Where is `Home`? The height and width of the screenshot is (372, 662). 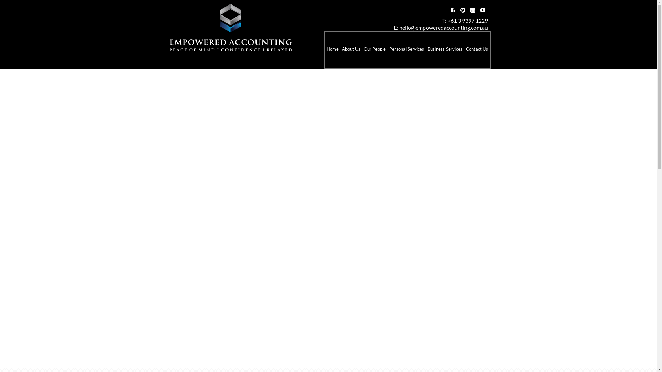
Home is located at coordinates (332, 50).